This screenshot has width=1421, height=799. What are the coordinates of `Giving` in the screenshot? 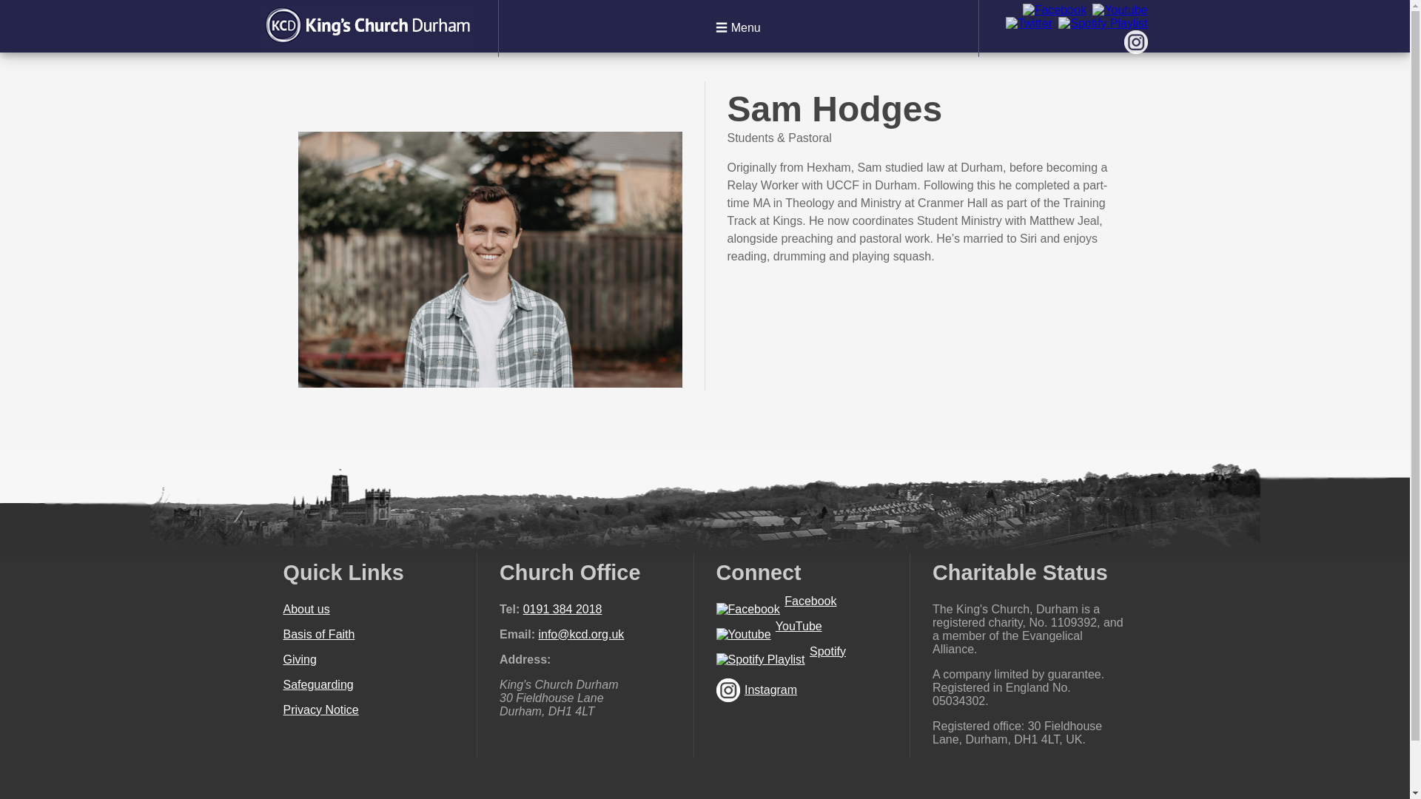 It's located at (299, 659).